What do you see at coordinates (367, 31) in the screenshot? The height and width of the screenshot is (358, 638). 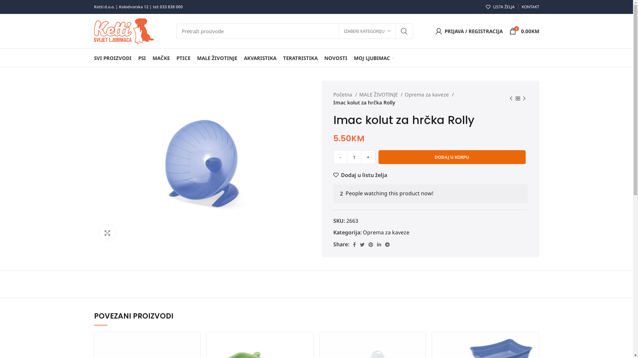 I see `IZABERI KATEGORIJU` at bounding box center [367, 31].